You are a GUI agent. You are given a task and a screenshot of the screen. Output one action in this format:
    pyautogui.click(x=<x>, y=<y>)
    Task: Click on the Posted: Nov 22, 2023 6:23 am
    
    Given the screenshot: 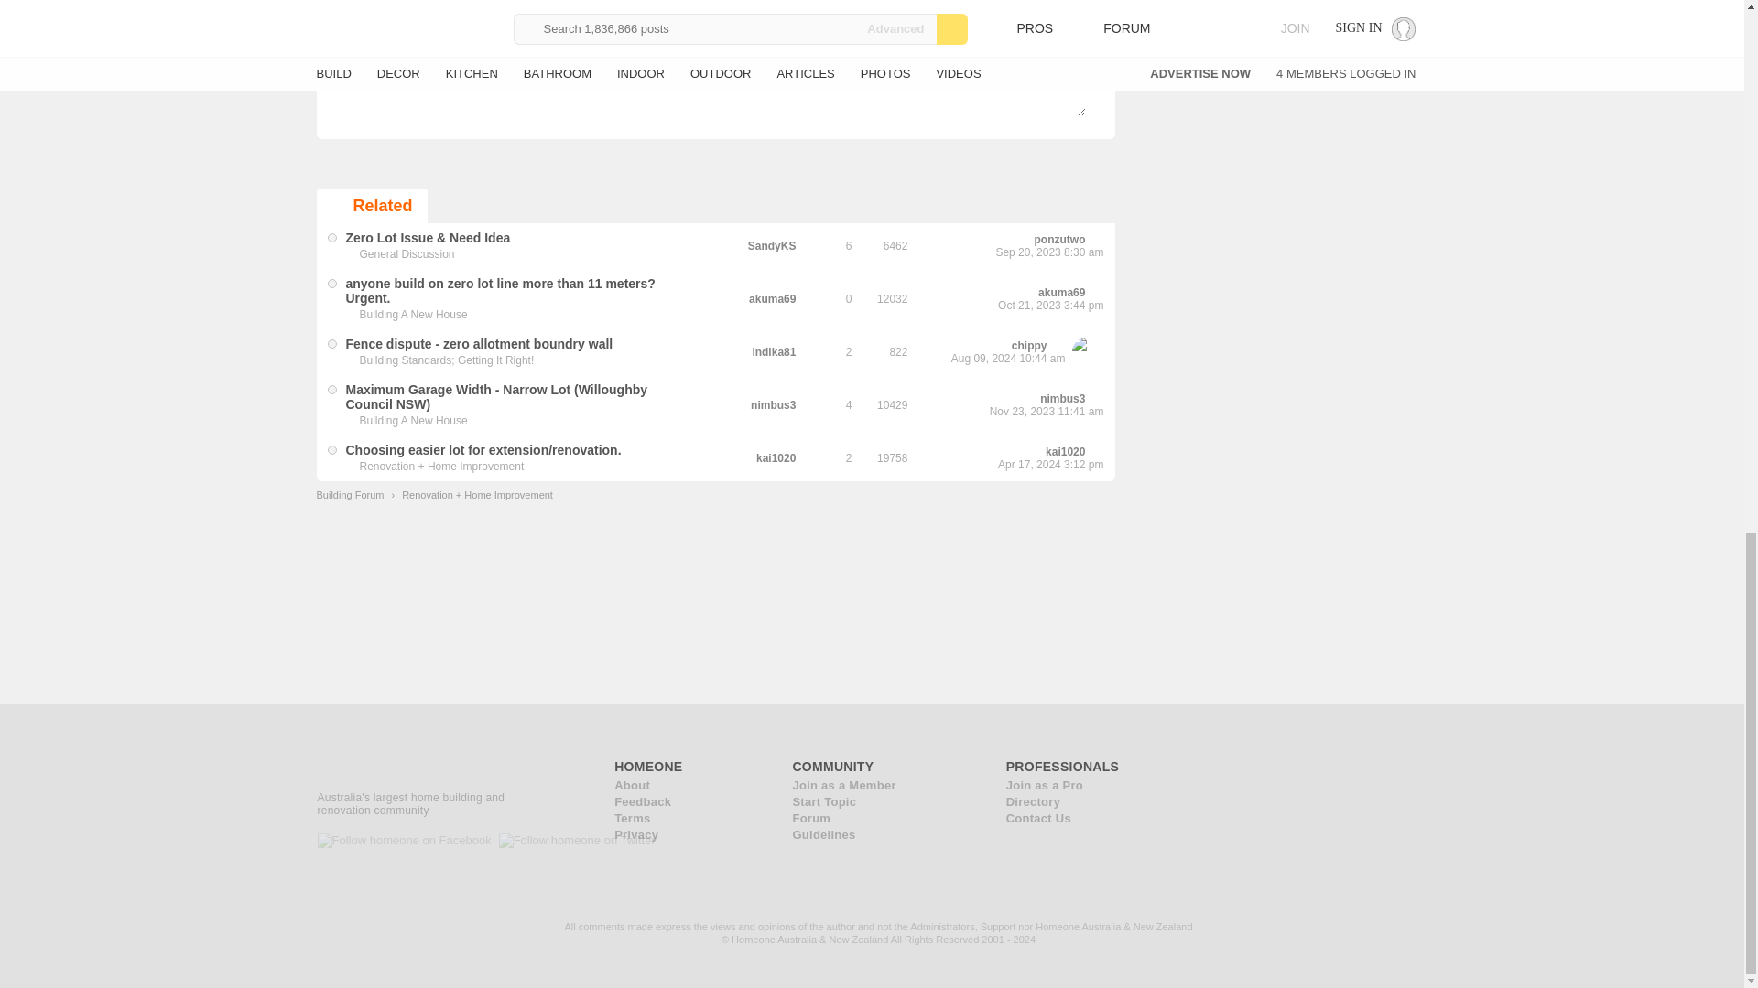 What is the action you would take?
    pyautogui.click(x=497, y=397)
    